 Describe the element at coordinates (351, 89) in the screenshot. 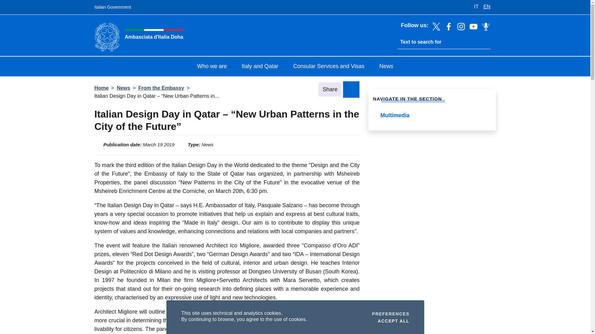

I see `Consular Services and Visas` at that location.